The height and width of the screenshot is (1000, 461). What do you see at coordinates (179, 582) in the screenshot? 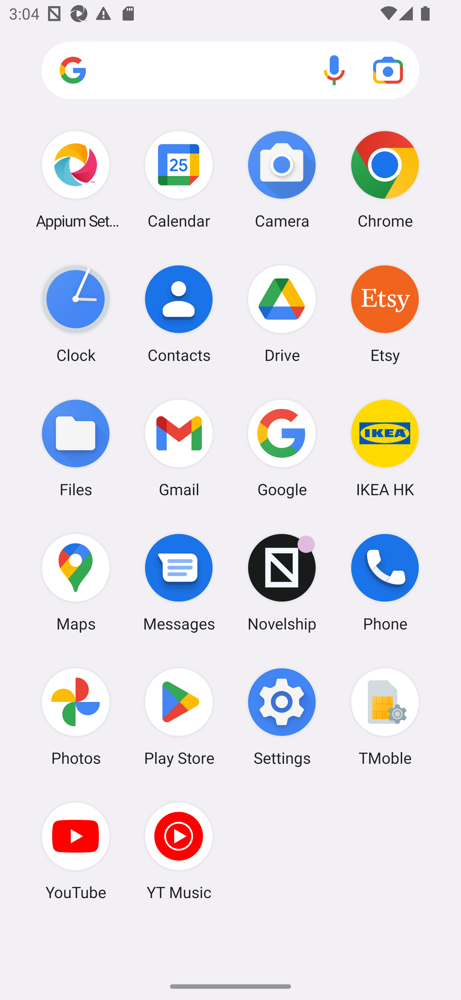
I see `Messages` at bounding box center [179, 582].